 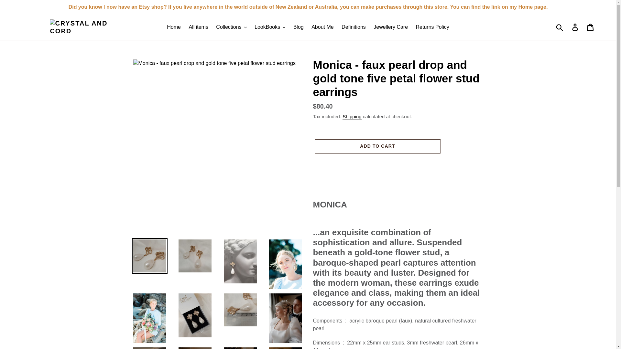 I want to click on Cart, so click(x=591, y=27).